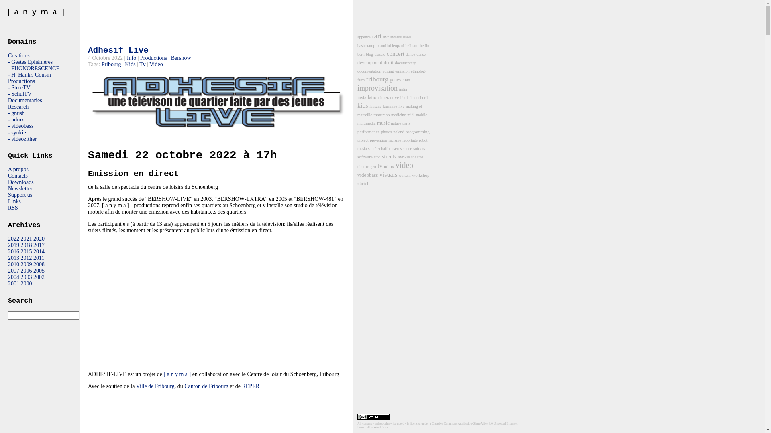  What do you see at coordinates (403, 98) in the screenshot?
I see `i^n` at bounding box center [403, 98].